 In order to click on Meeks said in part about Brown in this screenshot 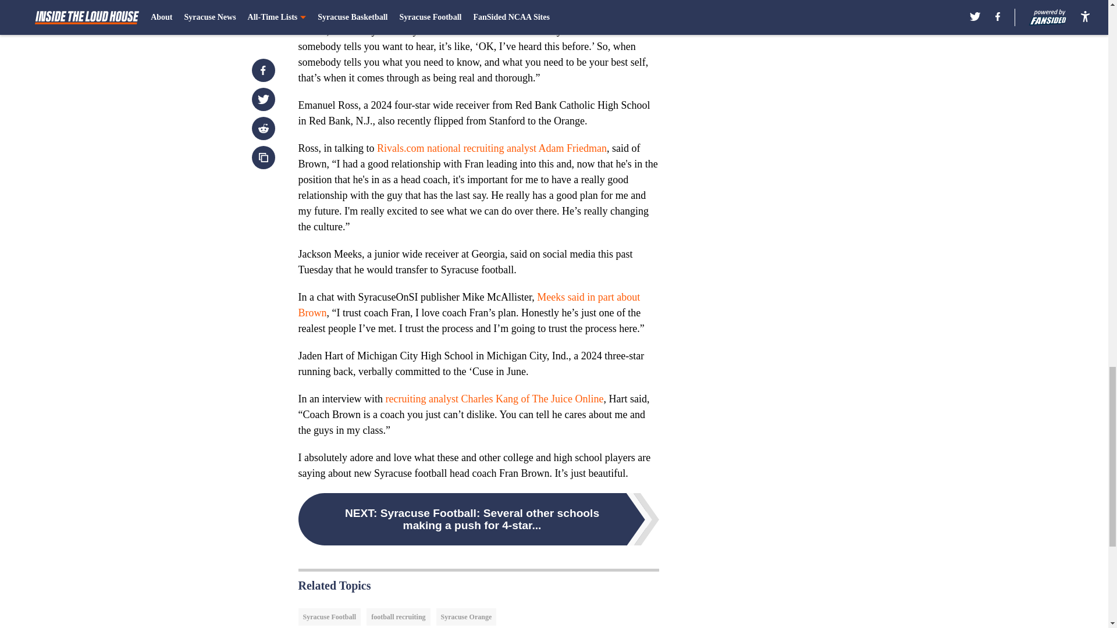, I will do `click(469, 305)`.